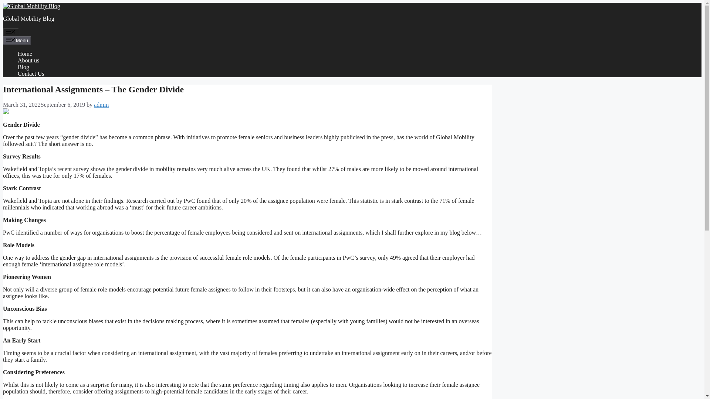  Describe the element at coordinates (31, 6) in the screenshot. I see `Global Mobility Blog` at that location.